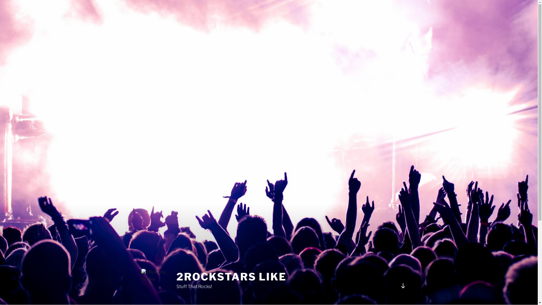 The width and height of the screenshot is (542, 305). What do you see at coordinates (231, 277) in the screenshot?
I see `2ROCKSTARS LIKE` at bounding box center [231, 277].